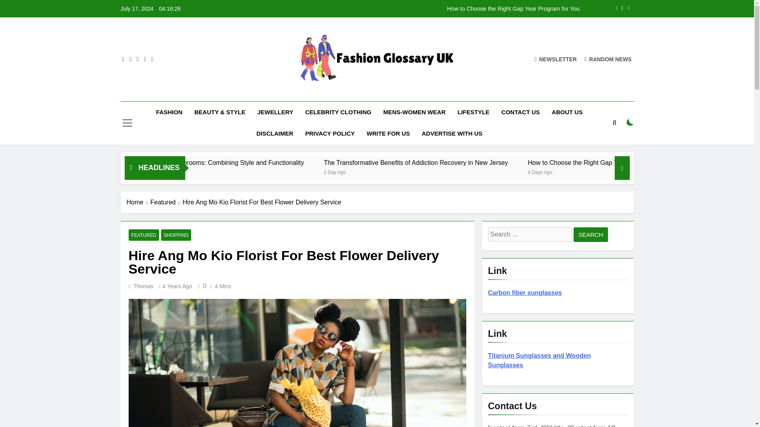  I want to click on on, so click(630, 123).